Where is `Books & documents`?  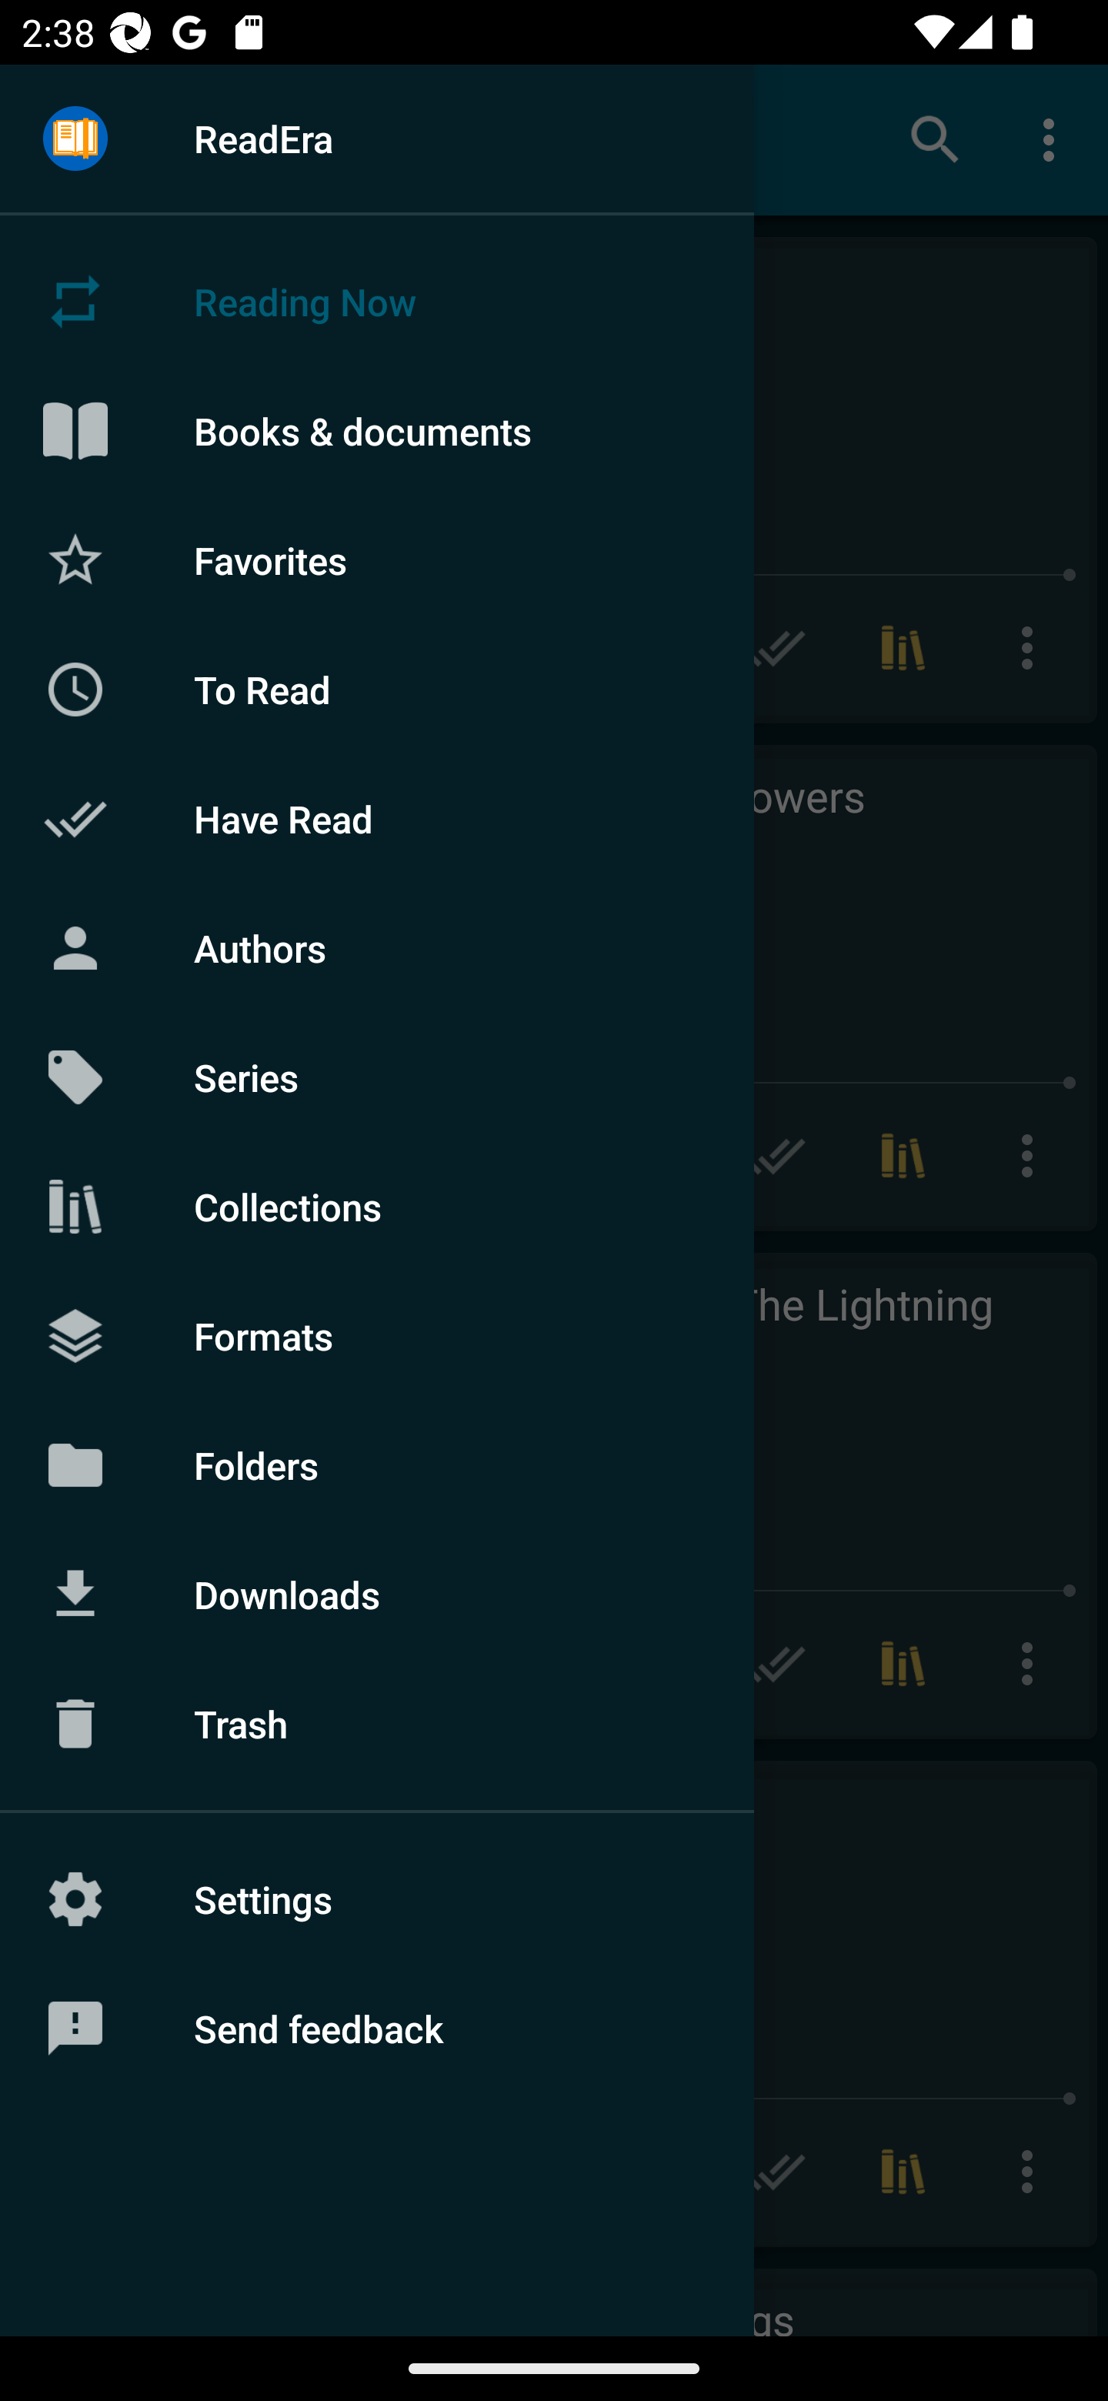 Books & documents is located at coordinates (377, 431).